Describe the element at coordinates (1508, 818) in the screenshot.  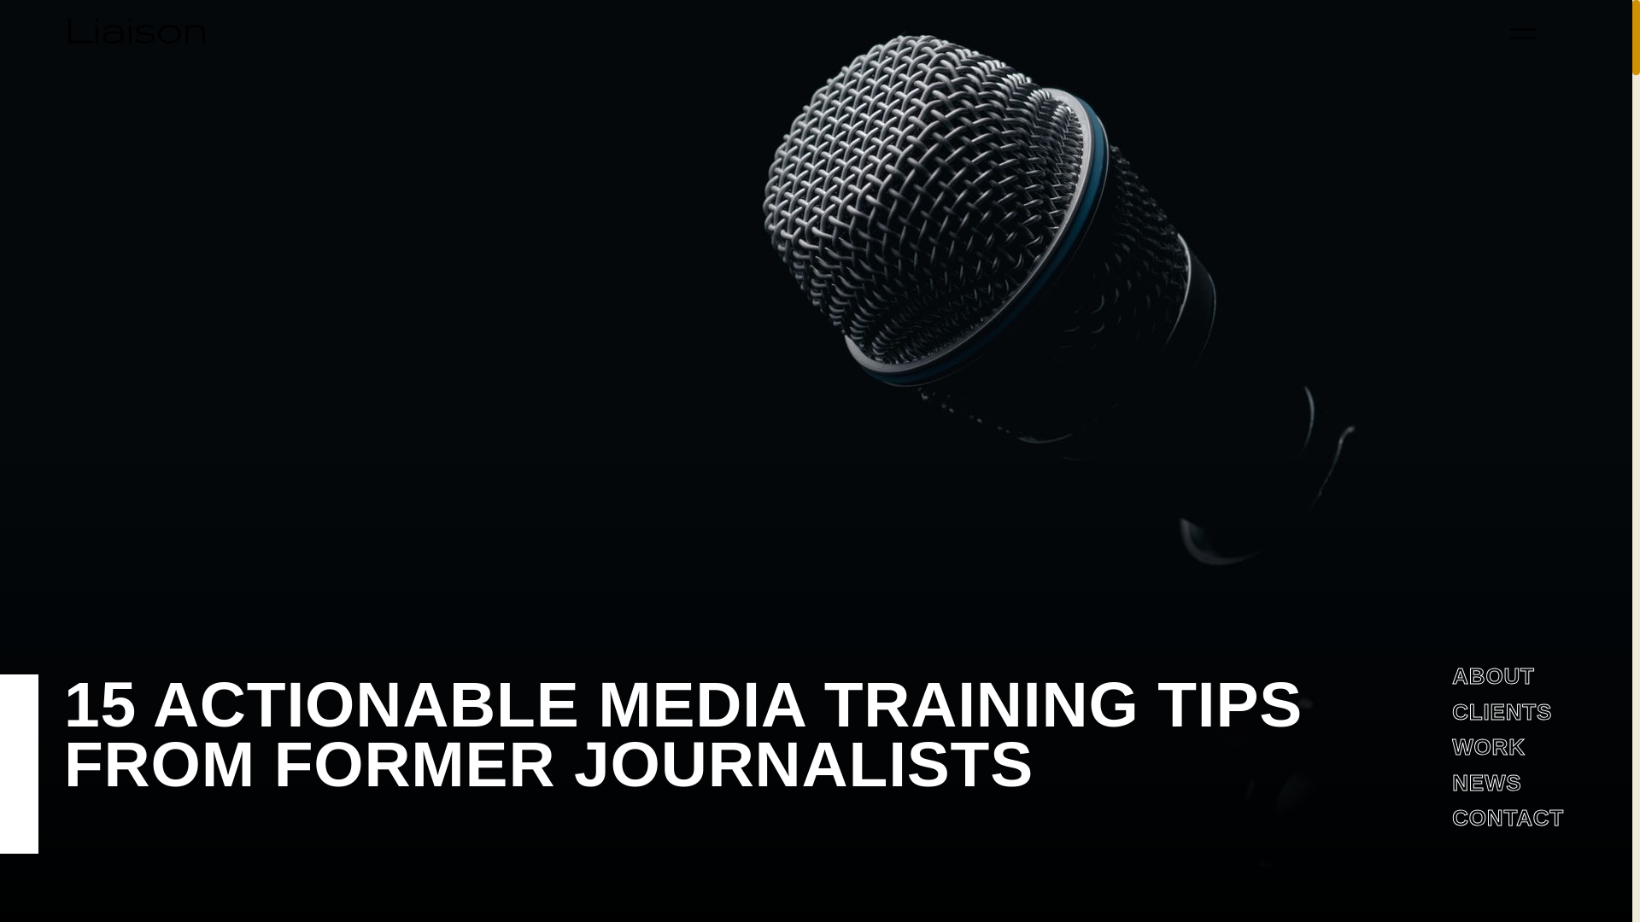
I see `CONTACT` at that location.